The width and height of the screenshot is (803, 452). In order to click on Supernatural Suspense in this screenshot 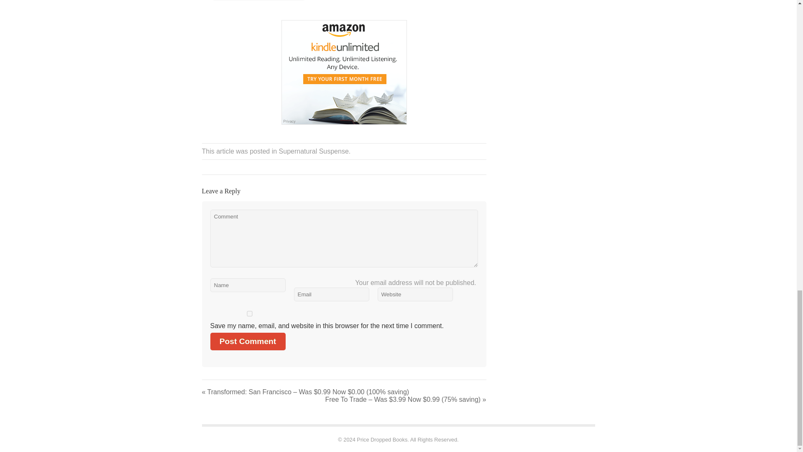, I will do `click(314, 152)`.